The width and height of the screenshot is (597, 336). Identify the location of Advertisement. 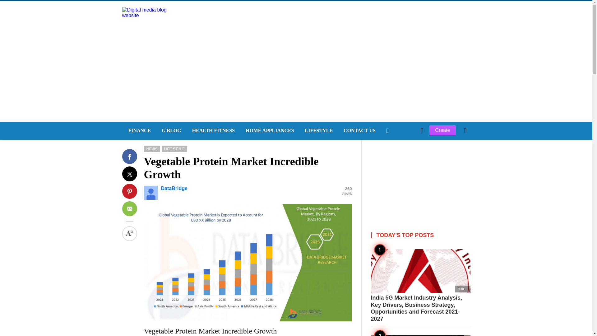
(420, 179).